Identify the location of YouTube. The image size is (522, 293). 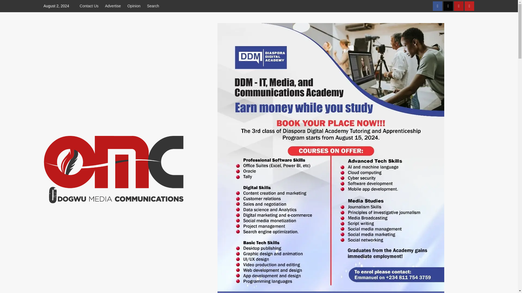
(469, 6).